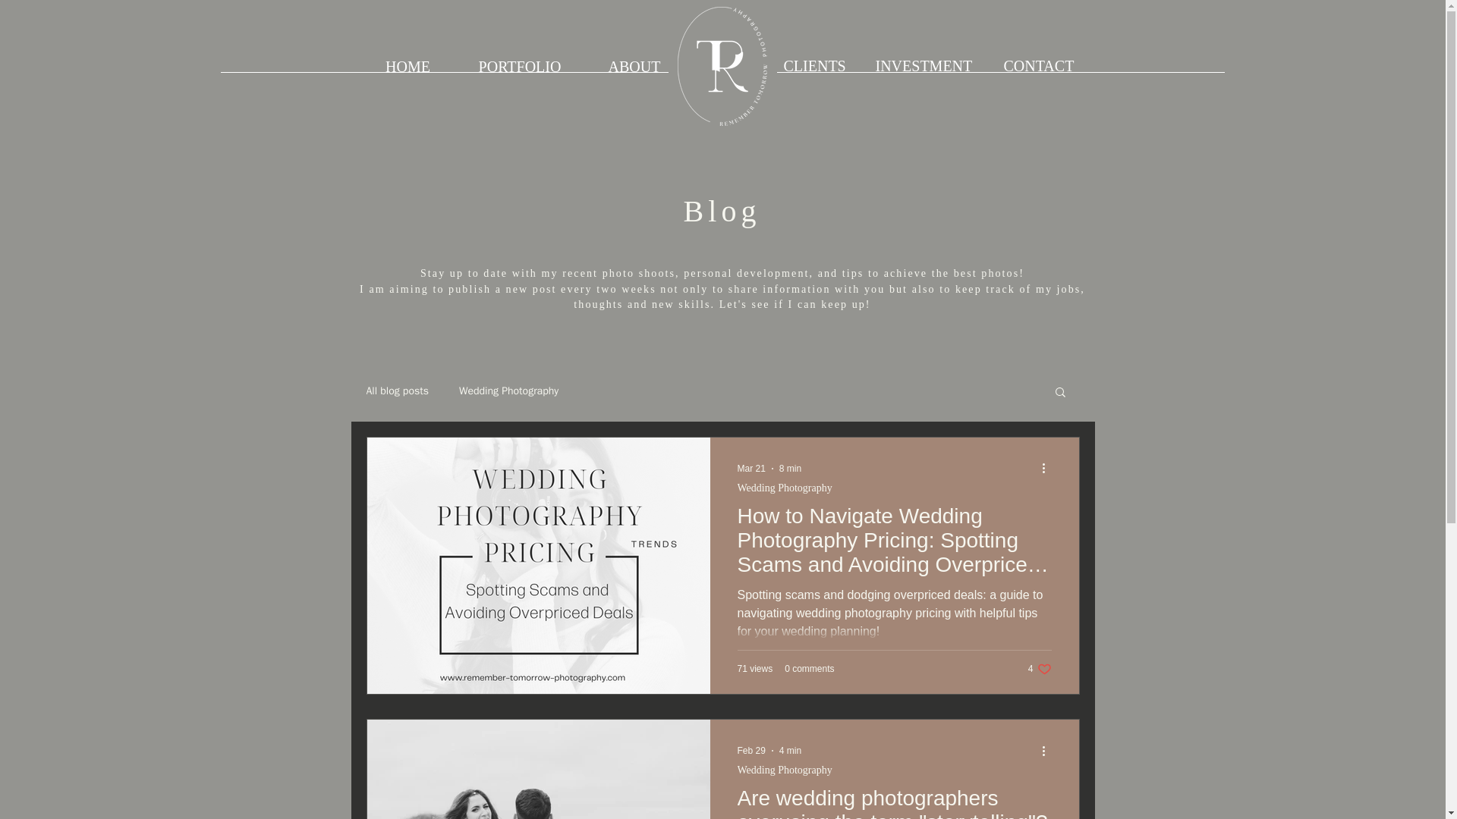  Describe the element at coordinates (809, 668) in the screenshot. I see `Wedding Photography` at that location.